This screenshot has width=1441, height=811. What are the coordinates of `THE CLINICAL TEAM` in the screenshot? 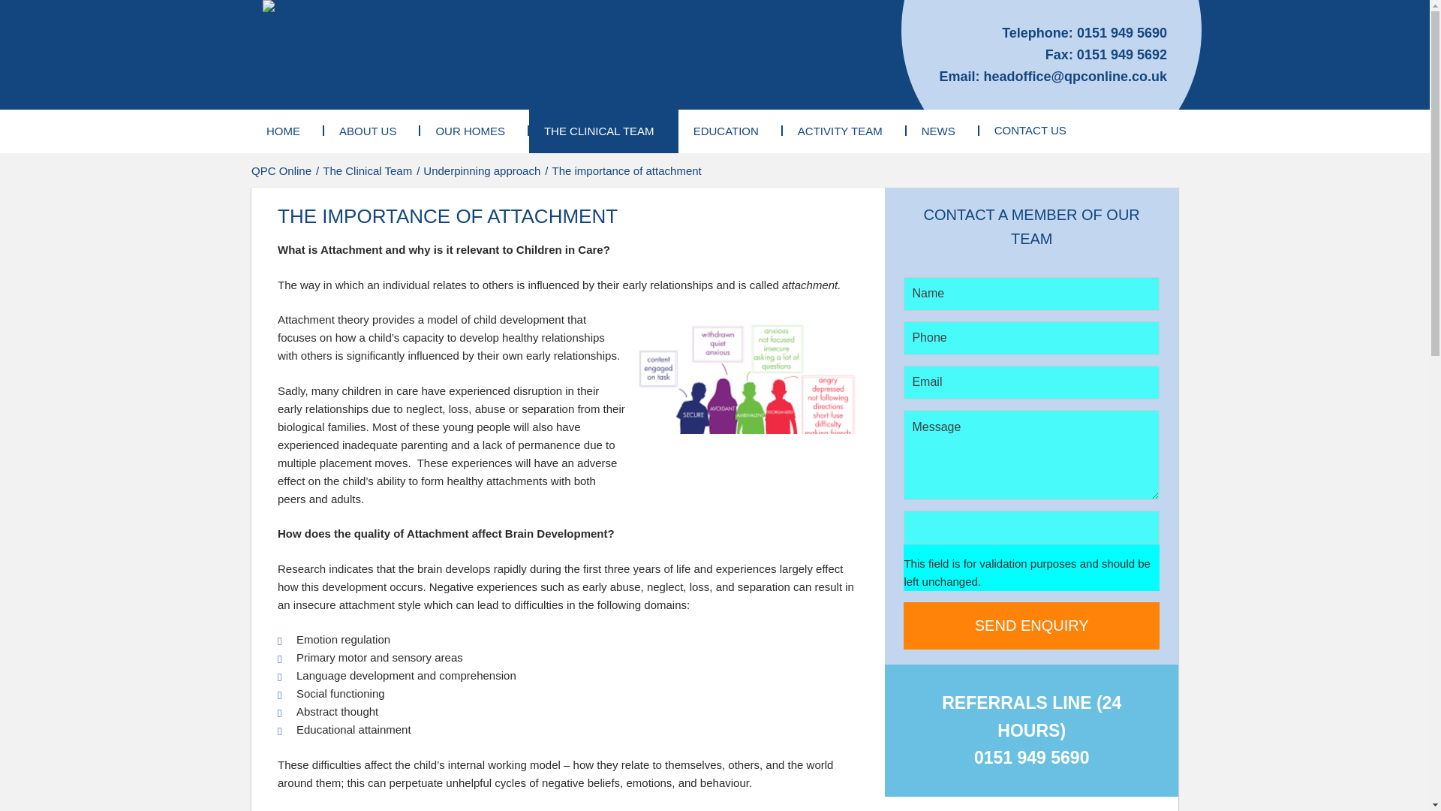 It's located at (603, 131).